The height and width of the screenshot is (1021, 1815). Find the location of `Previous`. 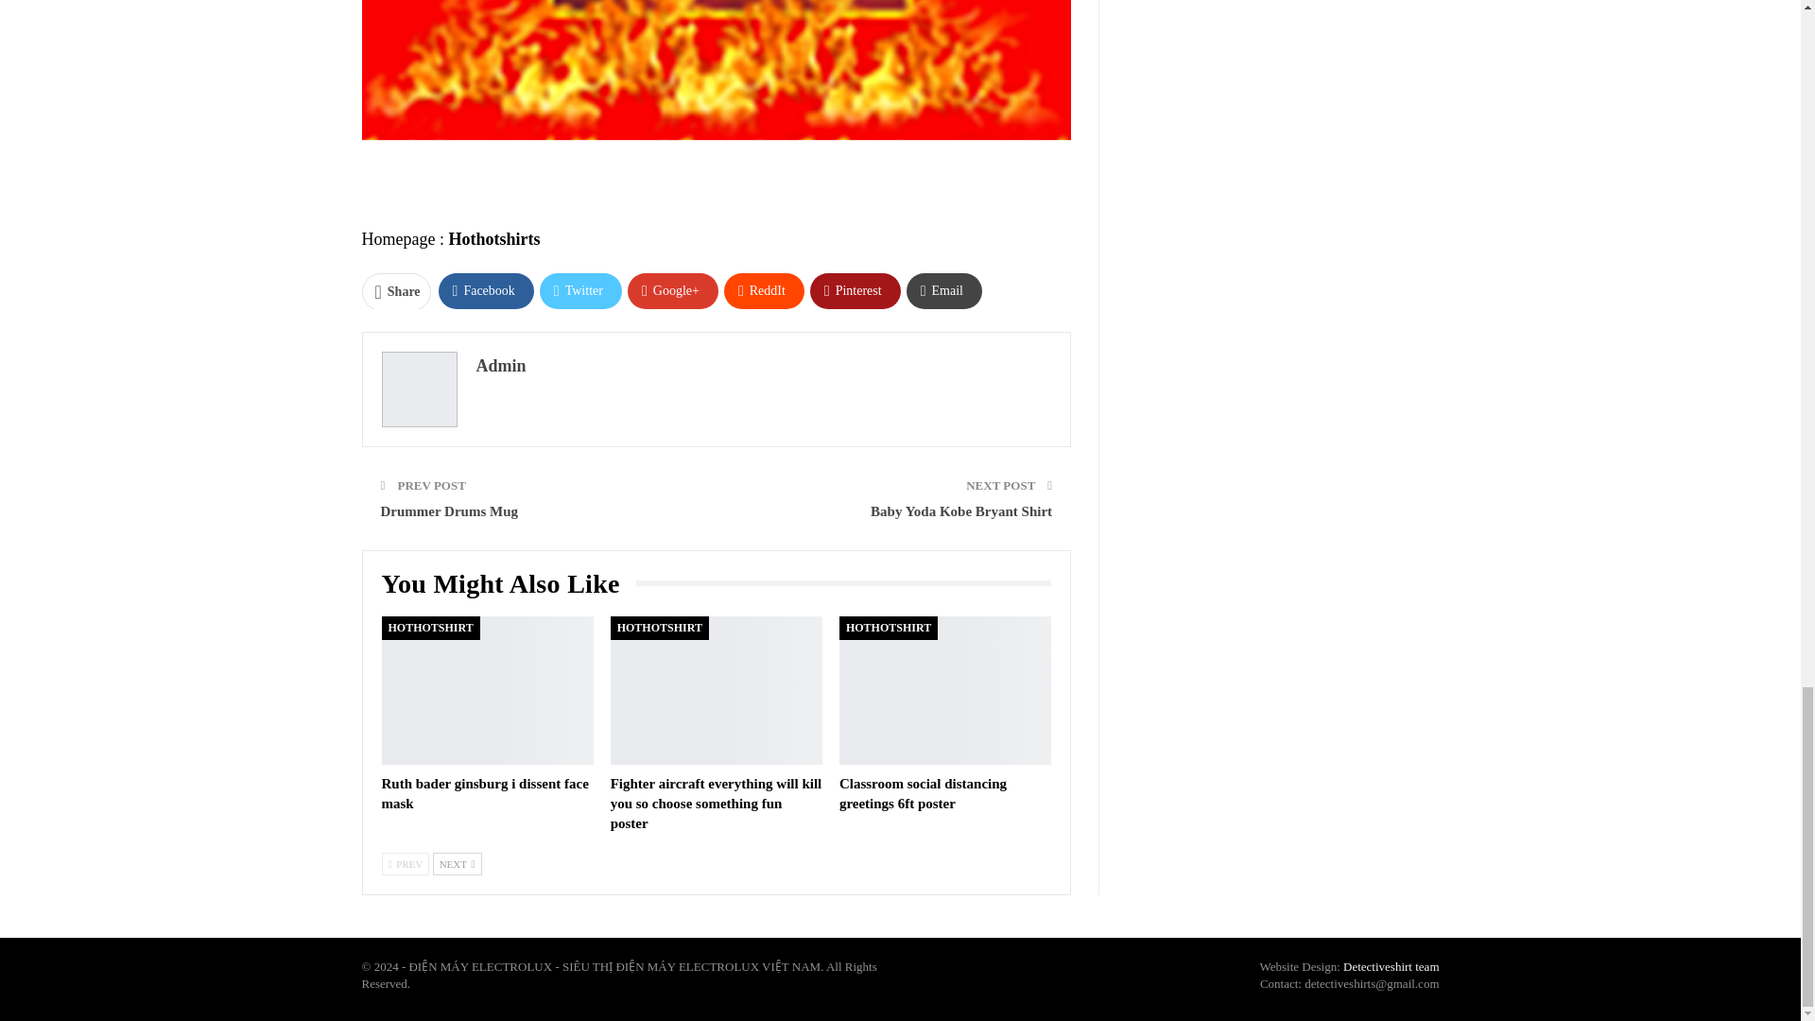

Previous is located at coordinates (406, 863).